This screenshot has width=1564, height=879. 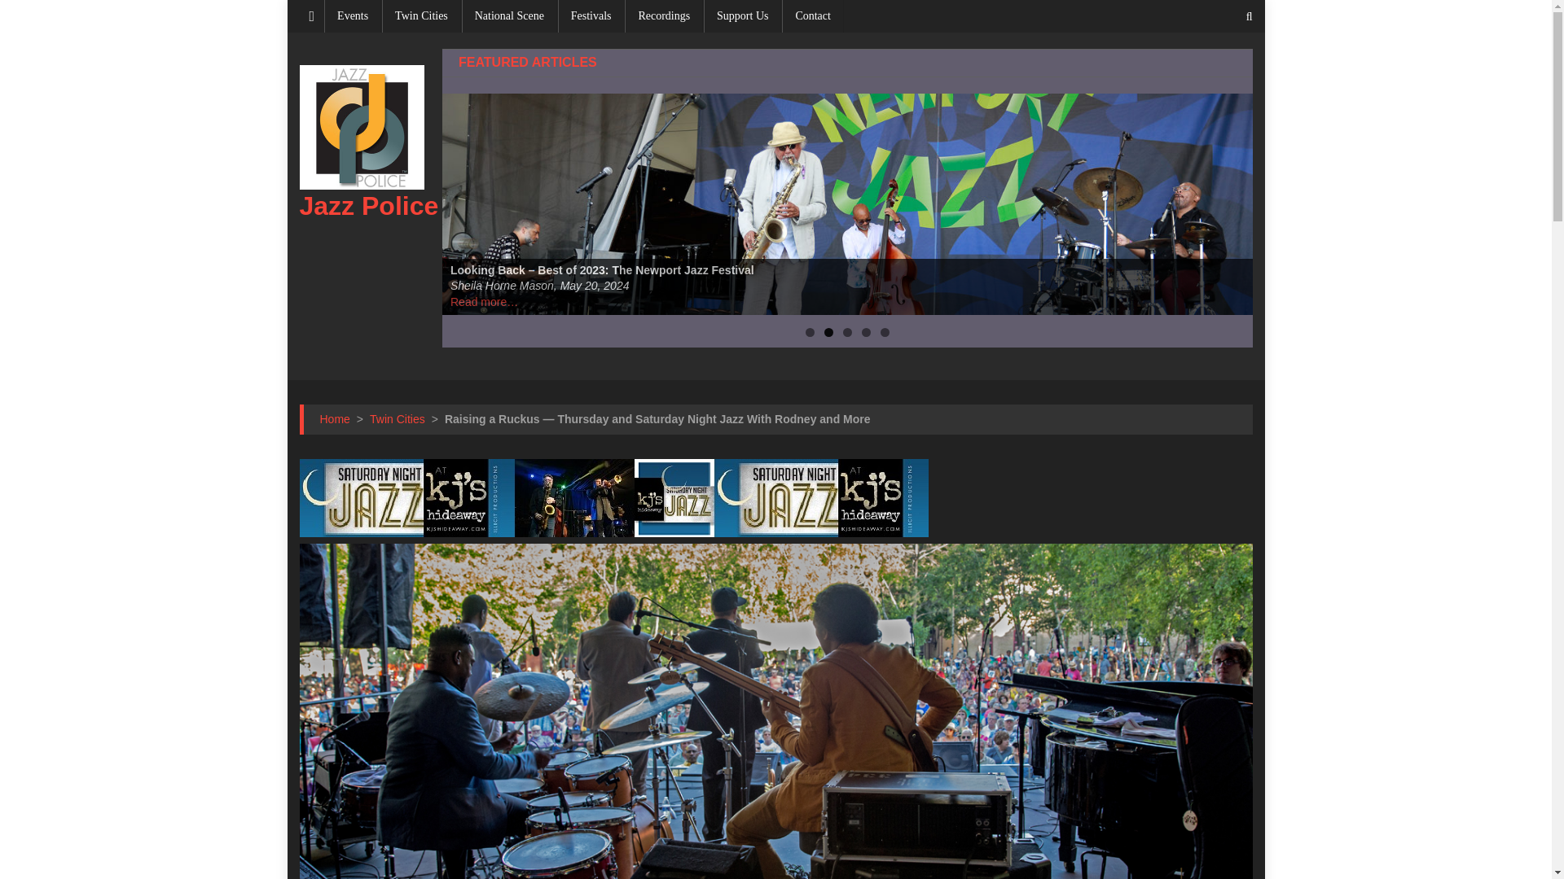 What do you see at coordinates (847, 332) in the screenshot?
I see `3` at bounding box center [847, 332].